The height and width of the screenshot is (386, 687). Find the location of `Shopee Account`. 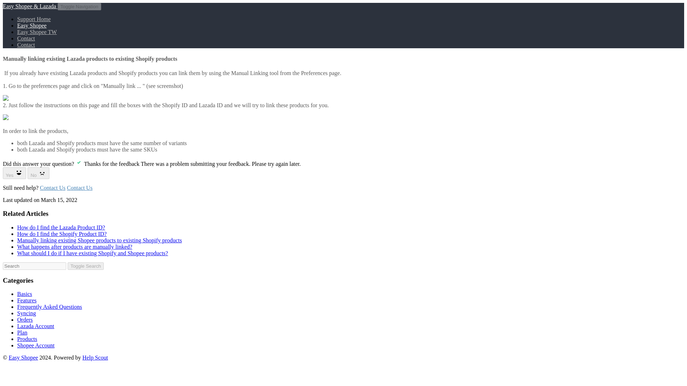

Shopee Account is located at coordinates (36, 345).